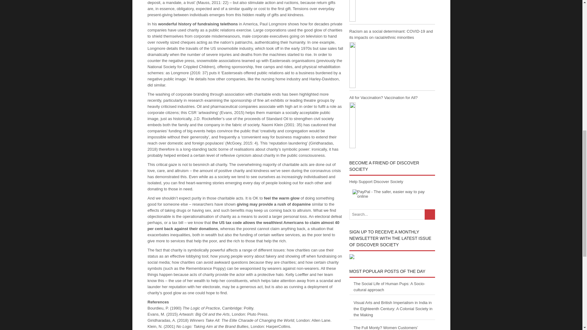  I want to click on giving may provide a rush of dopamine, so click(273, 204).